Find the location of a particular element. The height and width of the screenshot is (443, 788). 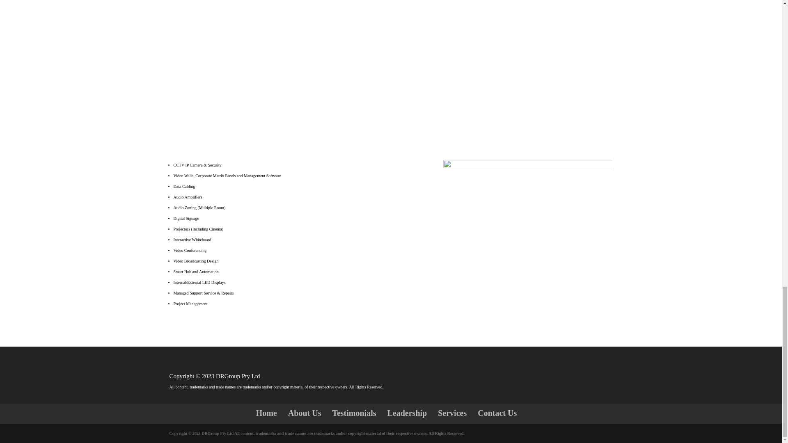

Testimonials is located at coordinates (354, 413).